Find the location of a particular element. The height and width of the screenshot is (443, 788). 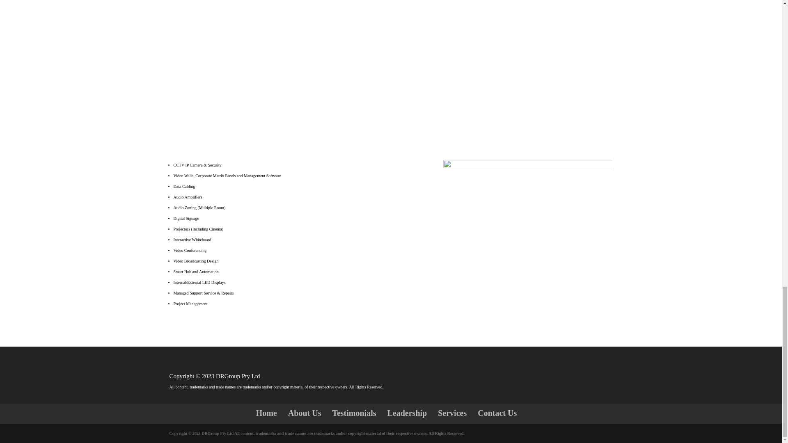

Testimonials is located at coordinates (354, 413).